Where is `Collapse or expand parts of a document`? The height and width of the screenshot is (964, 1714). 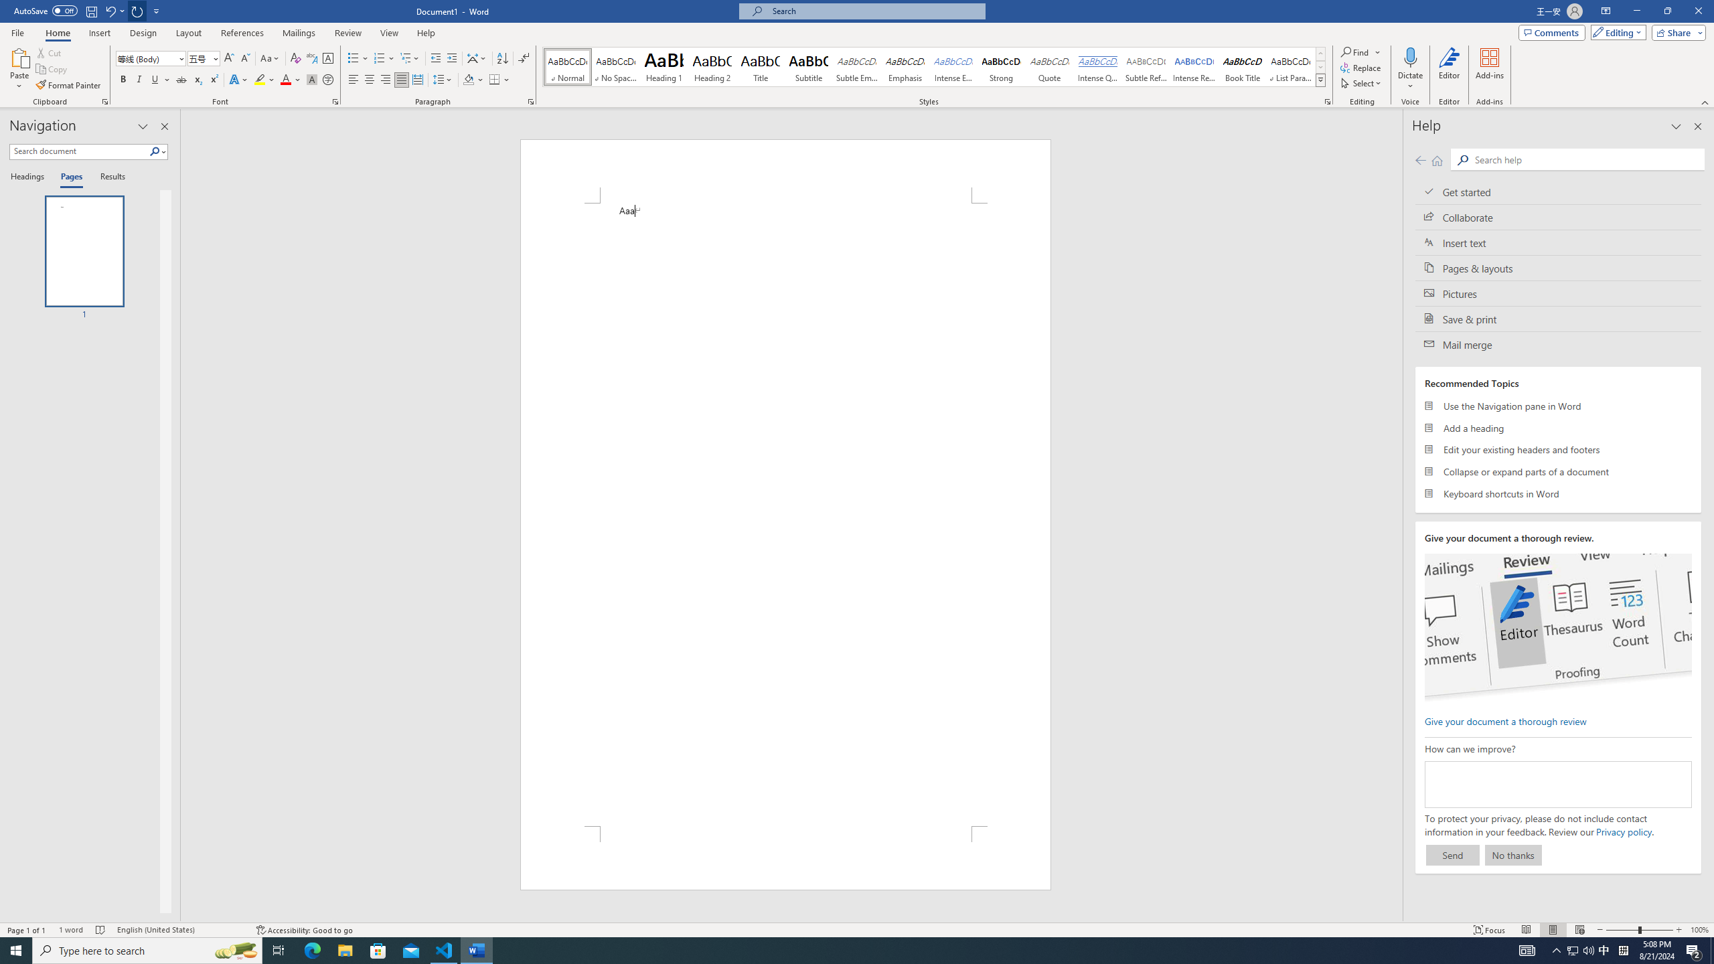 Collapse or expand parts of a document is located at coordinates (1559, 471).